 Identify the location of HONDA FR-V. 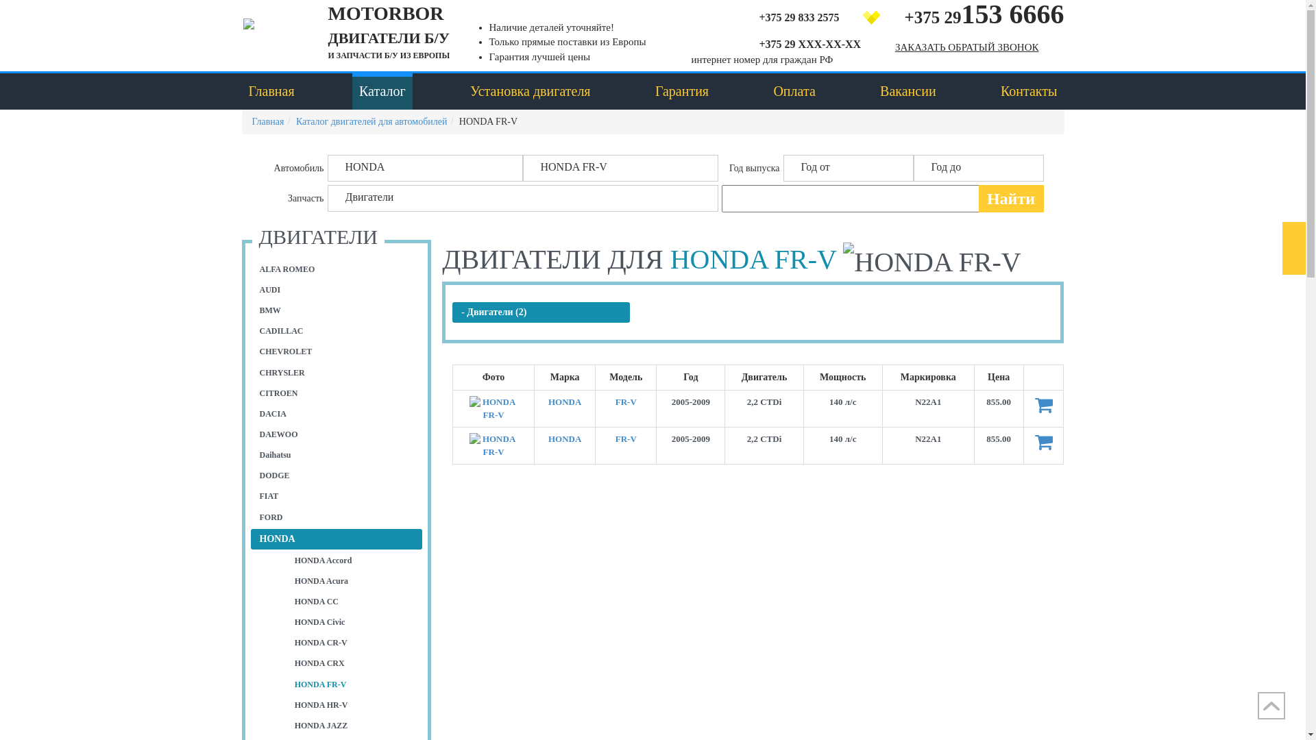
(932, 262).